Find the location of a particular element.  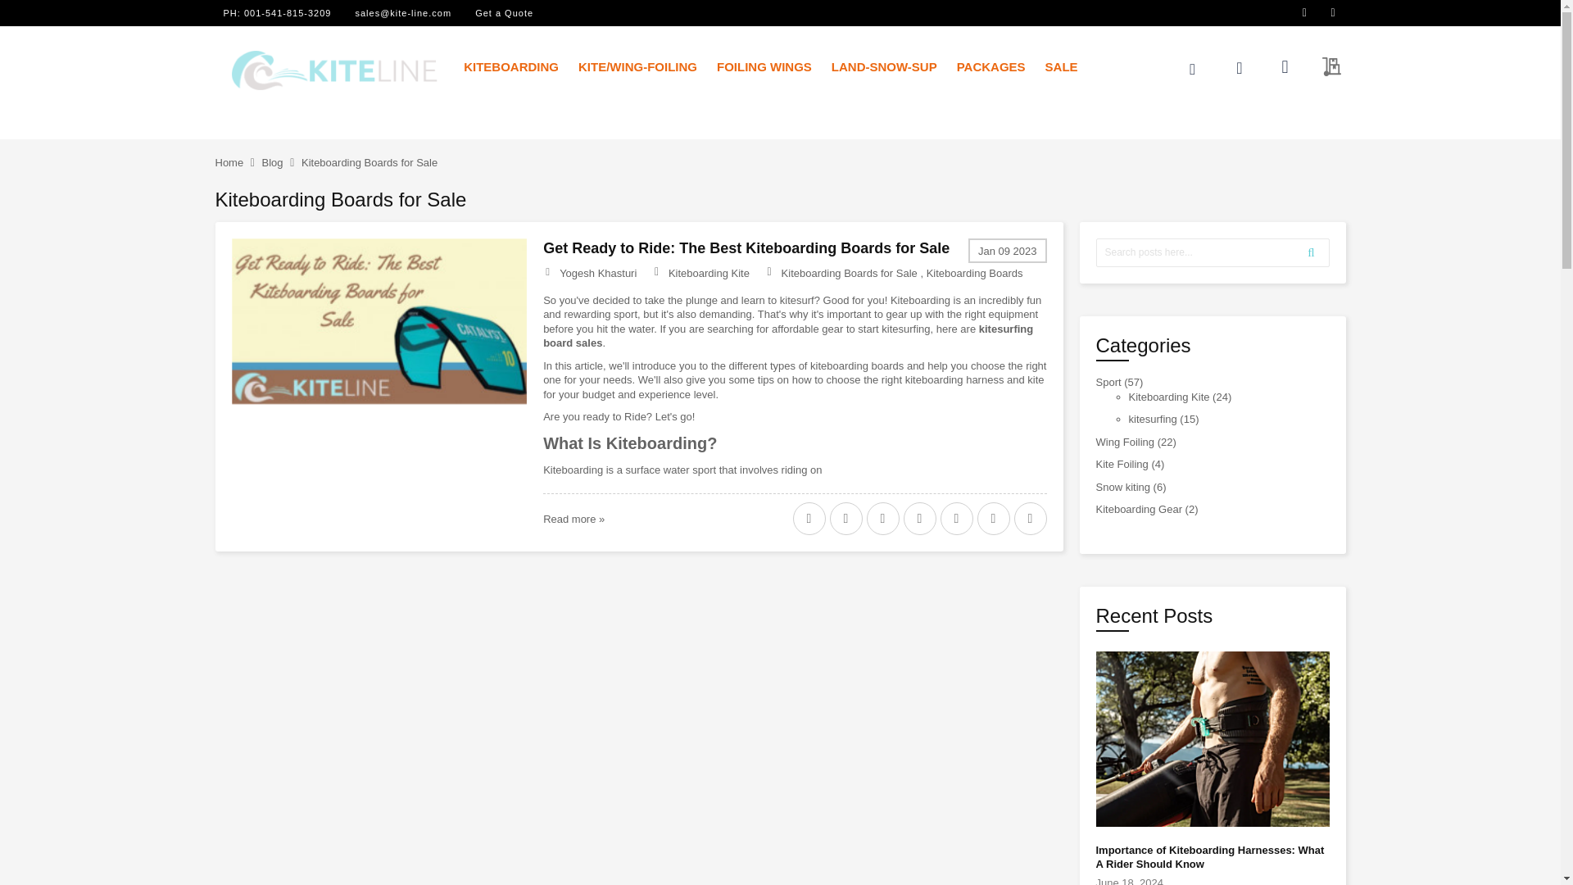

Get Ready to Ride: The Best Kiteboarding Boards for Sale is located at coordinates (573, 520).